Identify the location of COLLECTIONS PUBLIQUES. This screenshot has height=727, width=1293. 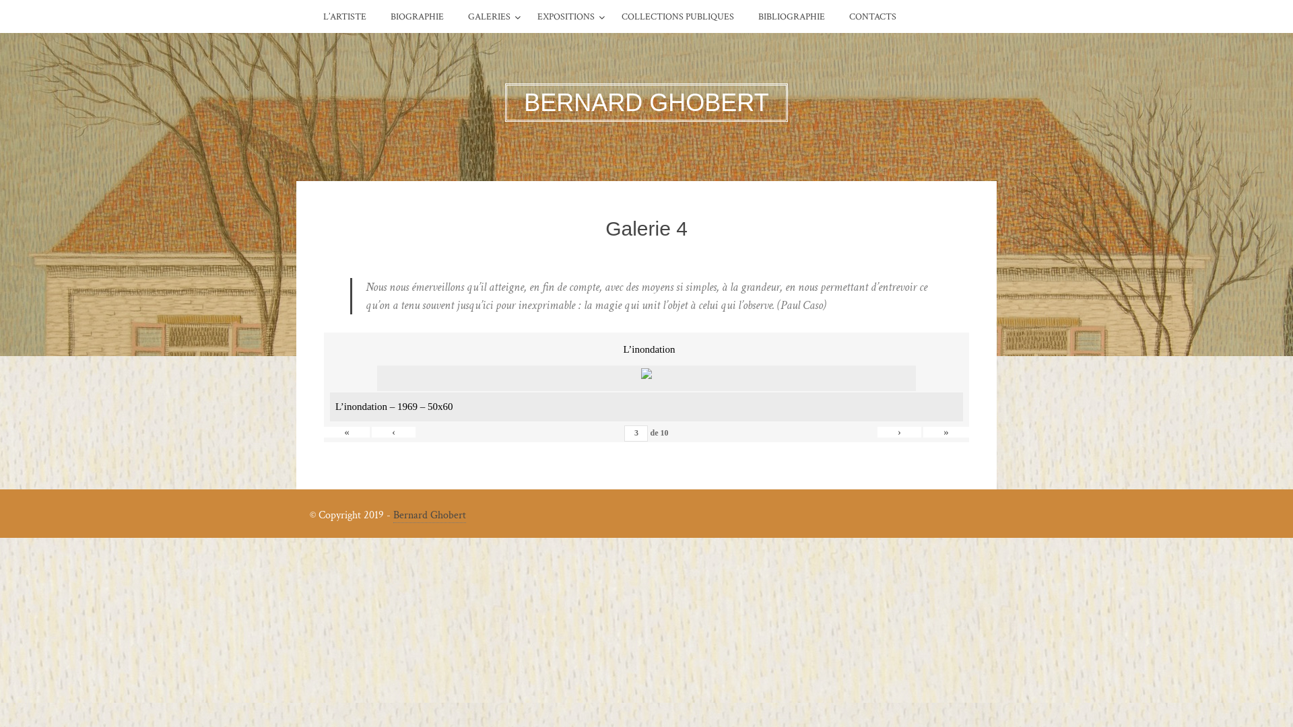
(677, 17).